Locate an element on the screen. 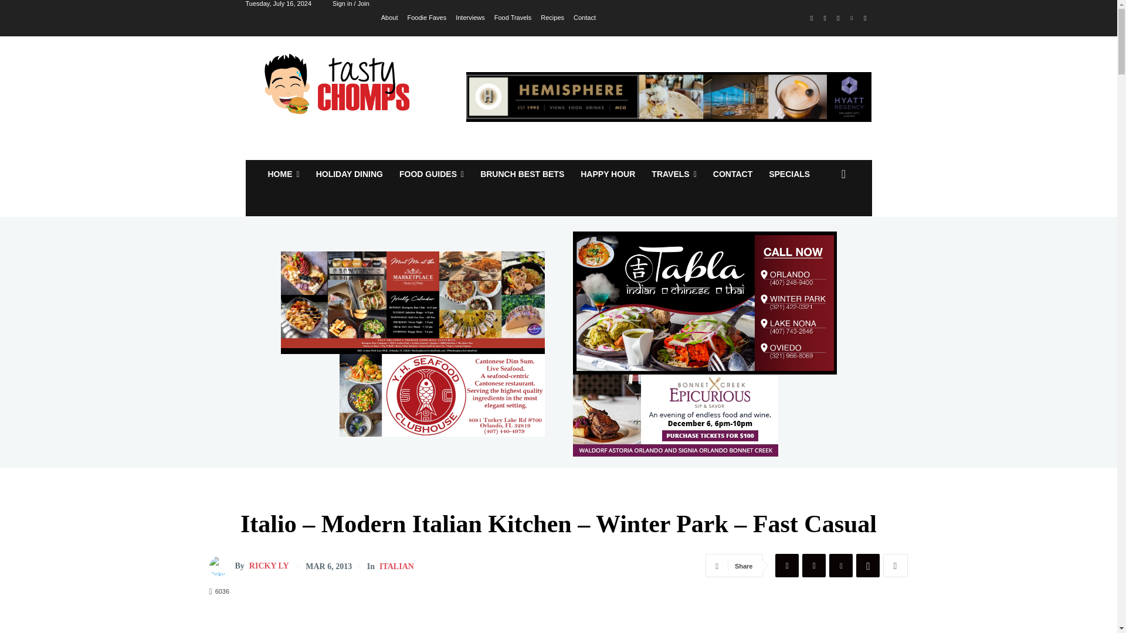 The height and width of the screenshot is (633, 1126). Food Travels is located at coordinates (513, 16).